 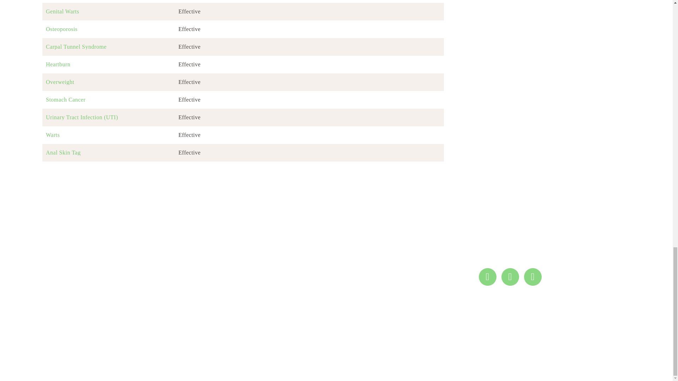 What do you see at coordinates (352, 291) in the screenshot?
I see `Terms of Use` at bounding box center [352, 291].